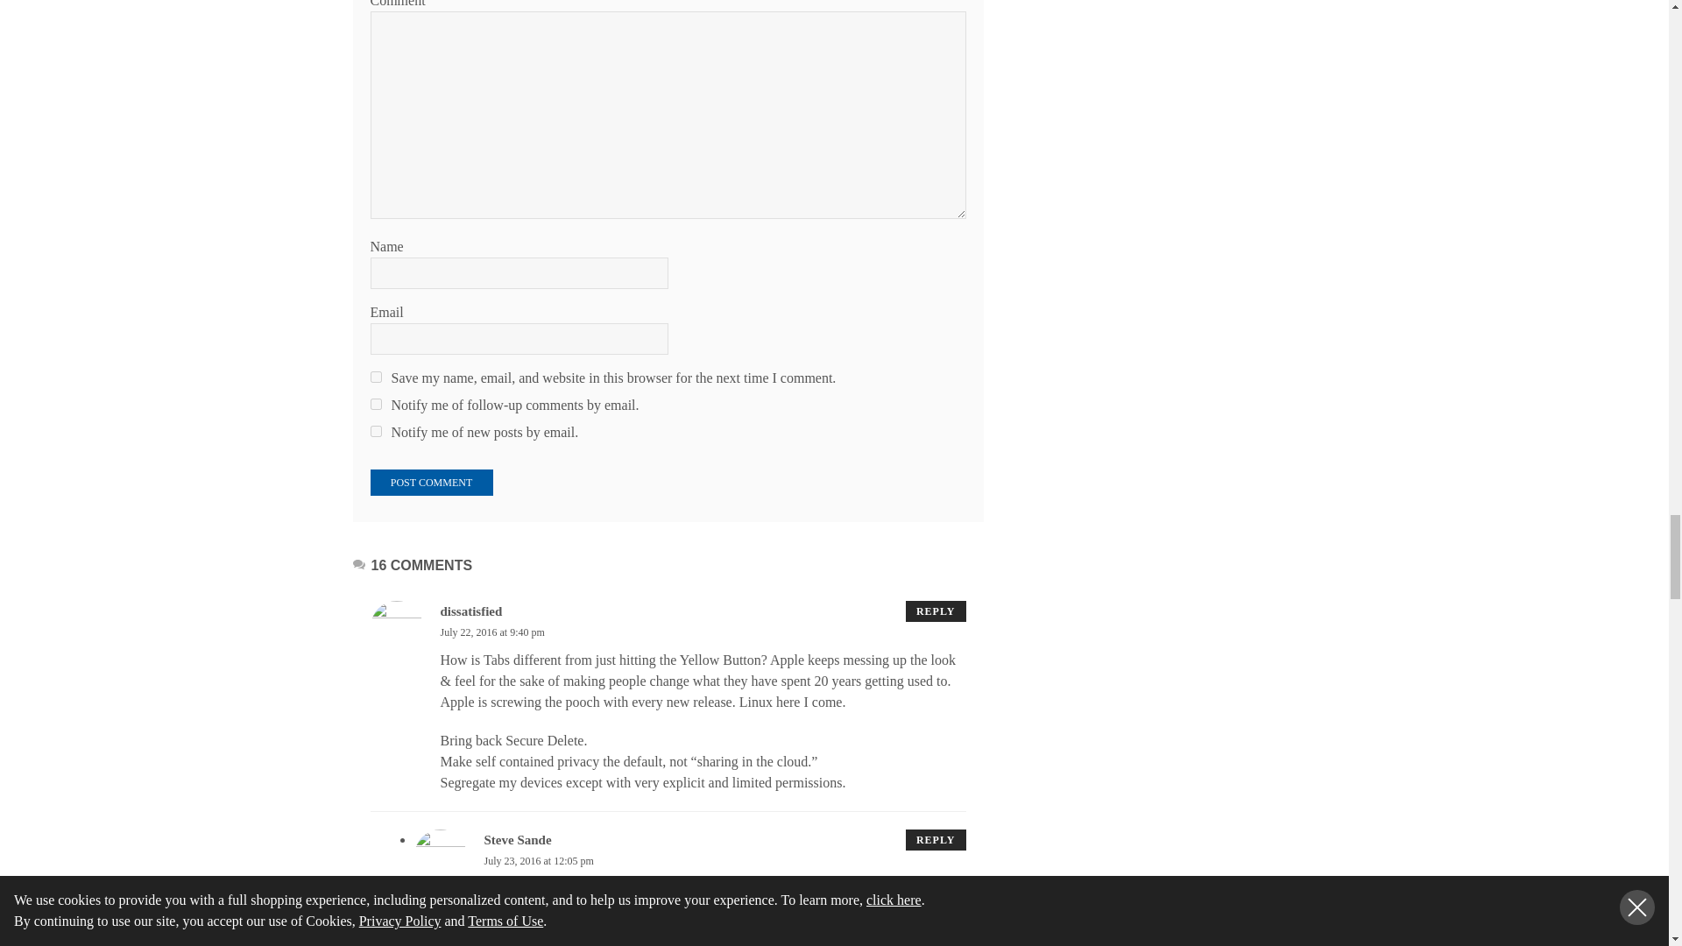 The height and width of the screenshot is (946, 1682). I want to click on yes, so click(375, 377).